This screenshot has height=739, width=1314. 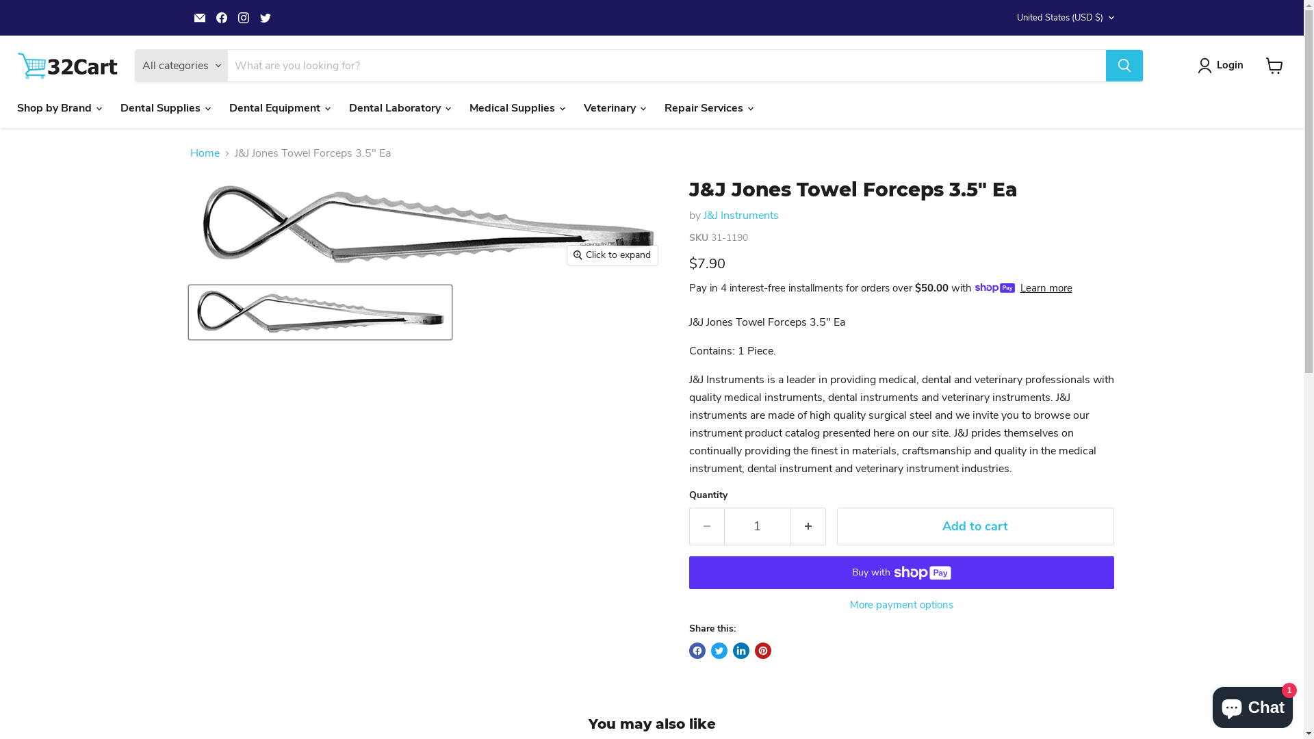 I want to click on Pin on Pinterest, so click(x=762, y=651).